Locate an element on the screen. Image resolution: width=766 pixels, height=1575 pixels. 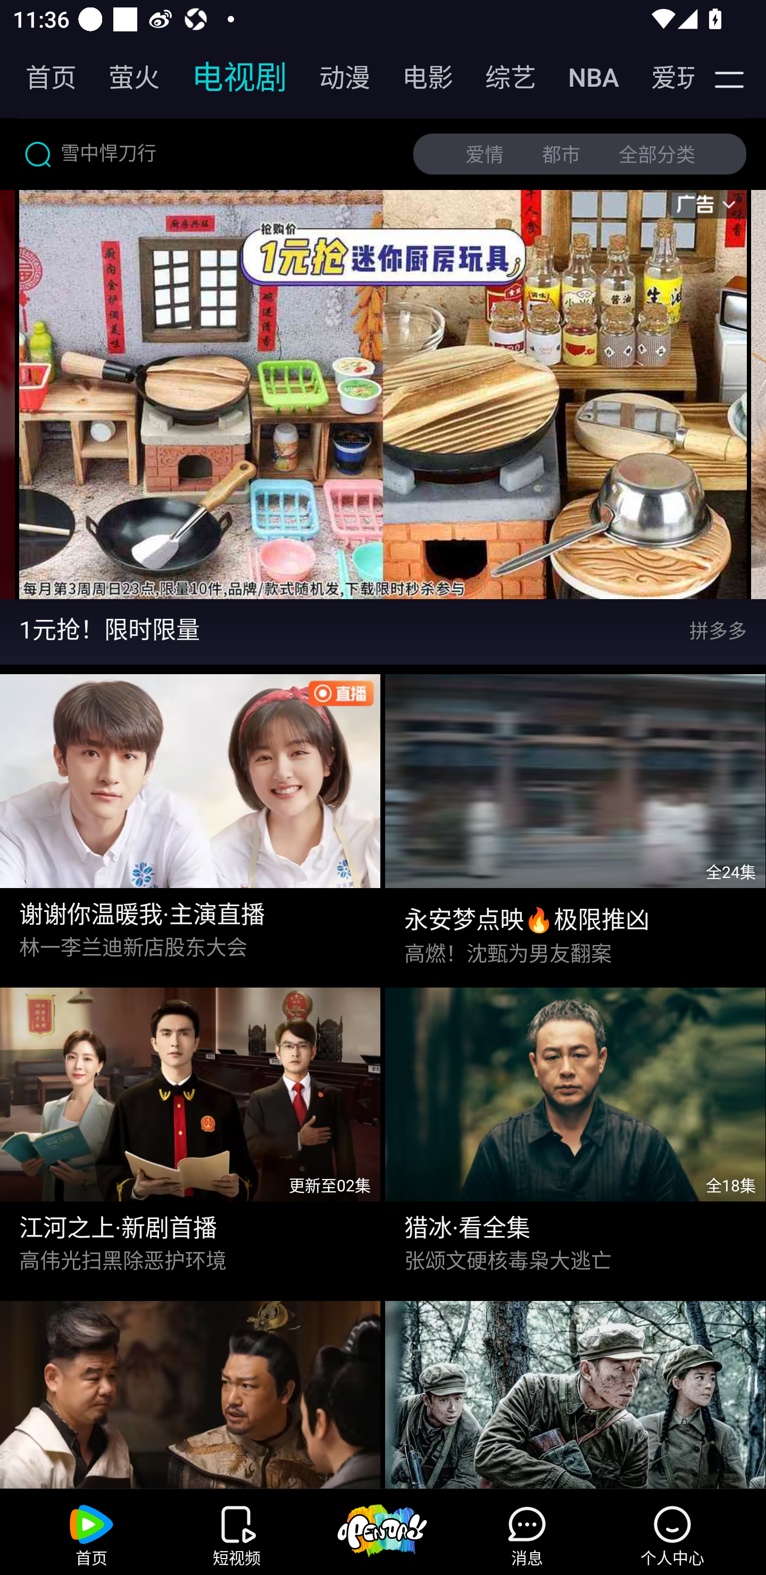
动漫 is located at coordinates (335, 78).